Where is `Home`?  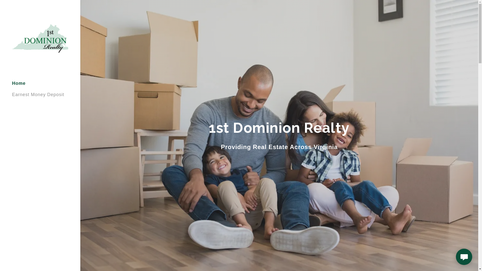 Home is located at coordinates (19, 83).